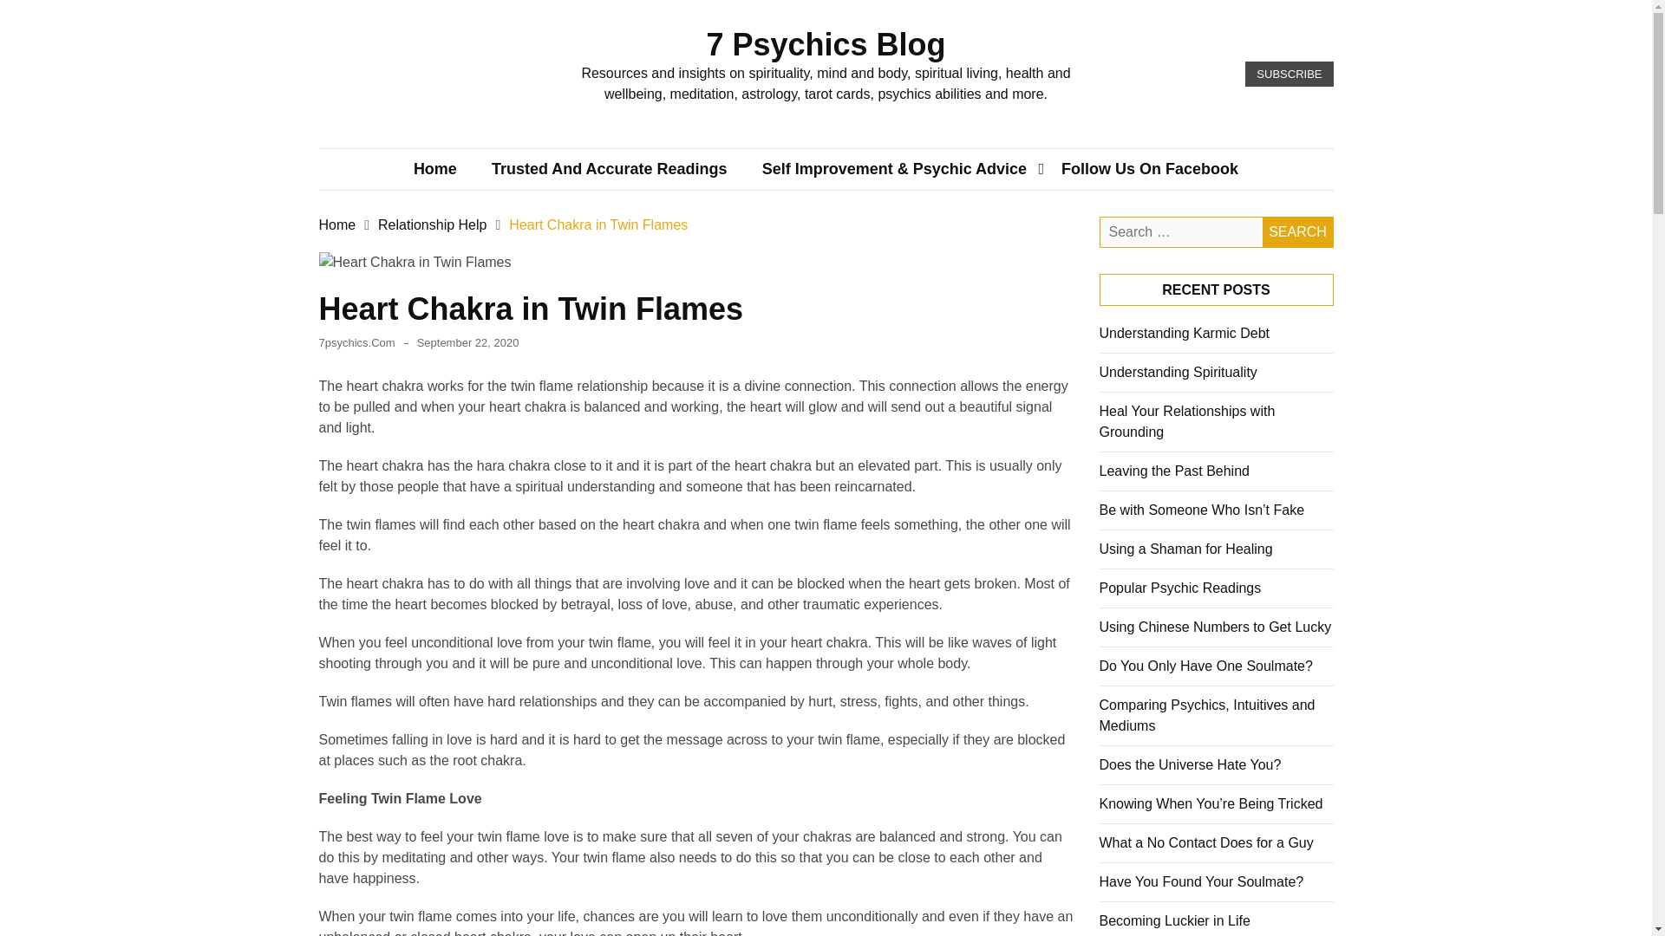 This screenshot has height=936, width=1665. What do you see at coordinates (337, 224) in the screenshot?
I see `Home` at bounding box center [337, 224].